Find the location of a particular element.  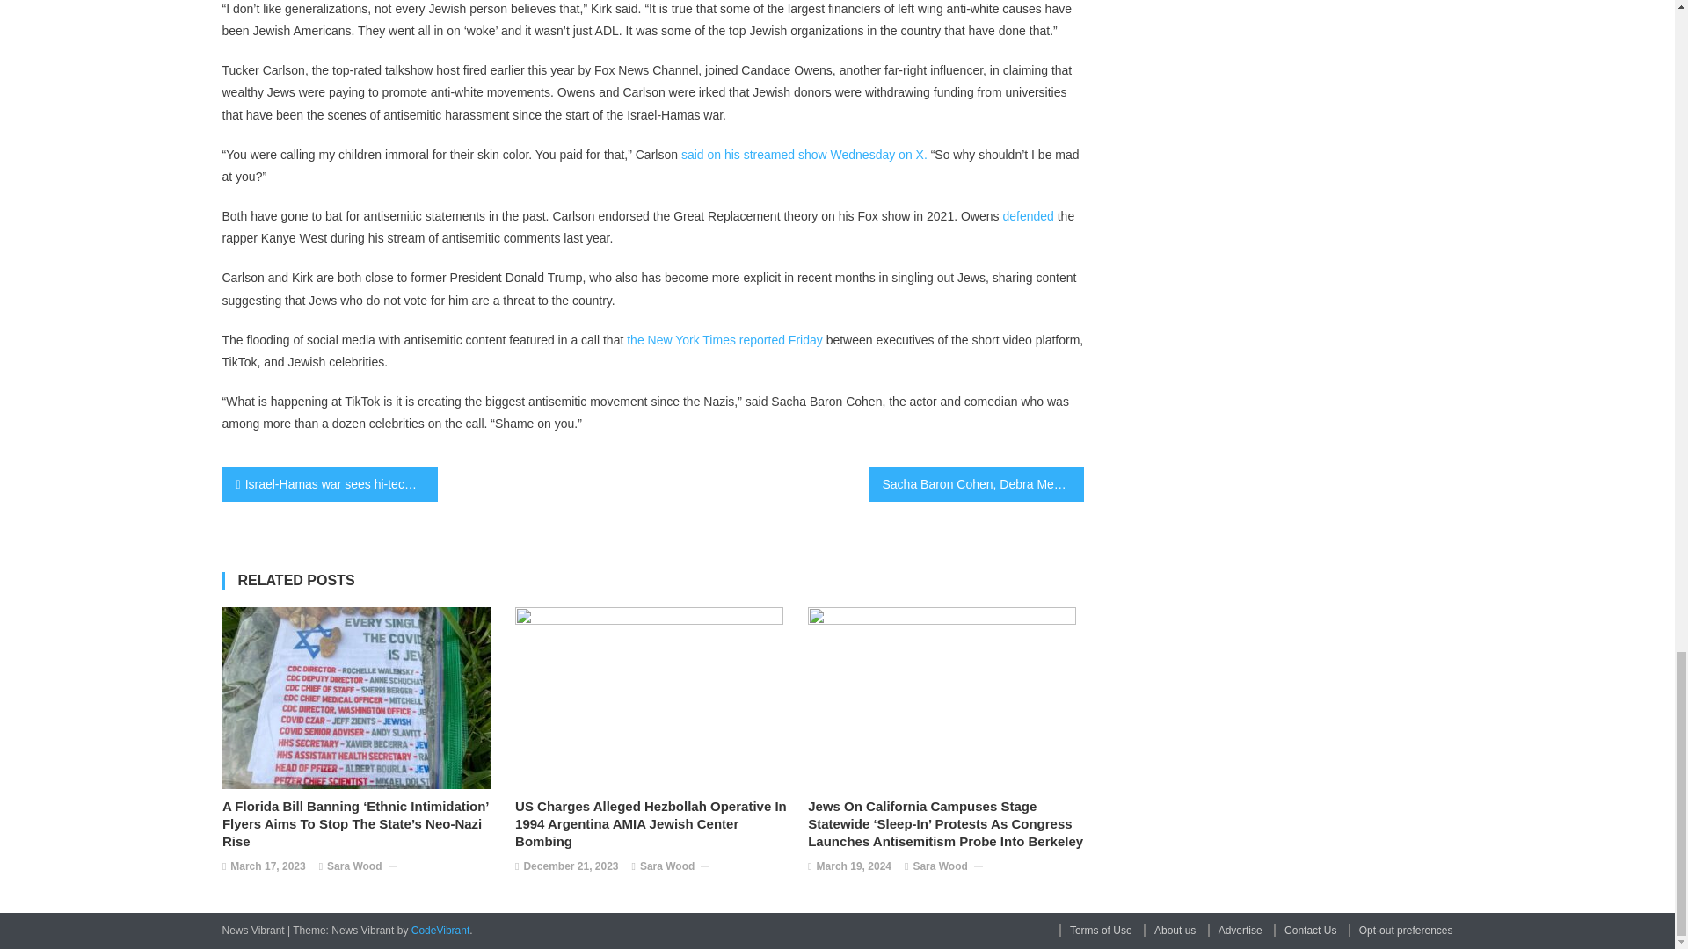

defended is located at coordinates (1028, 215).